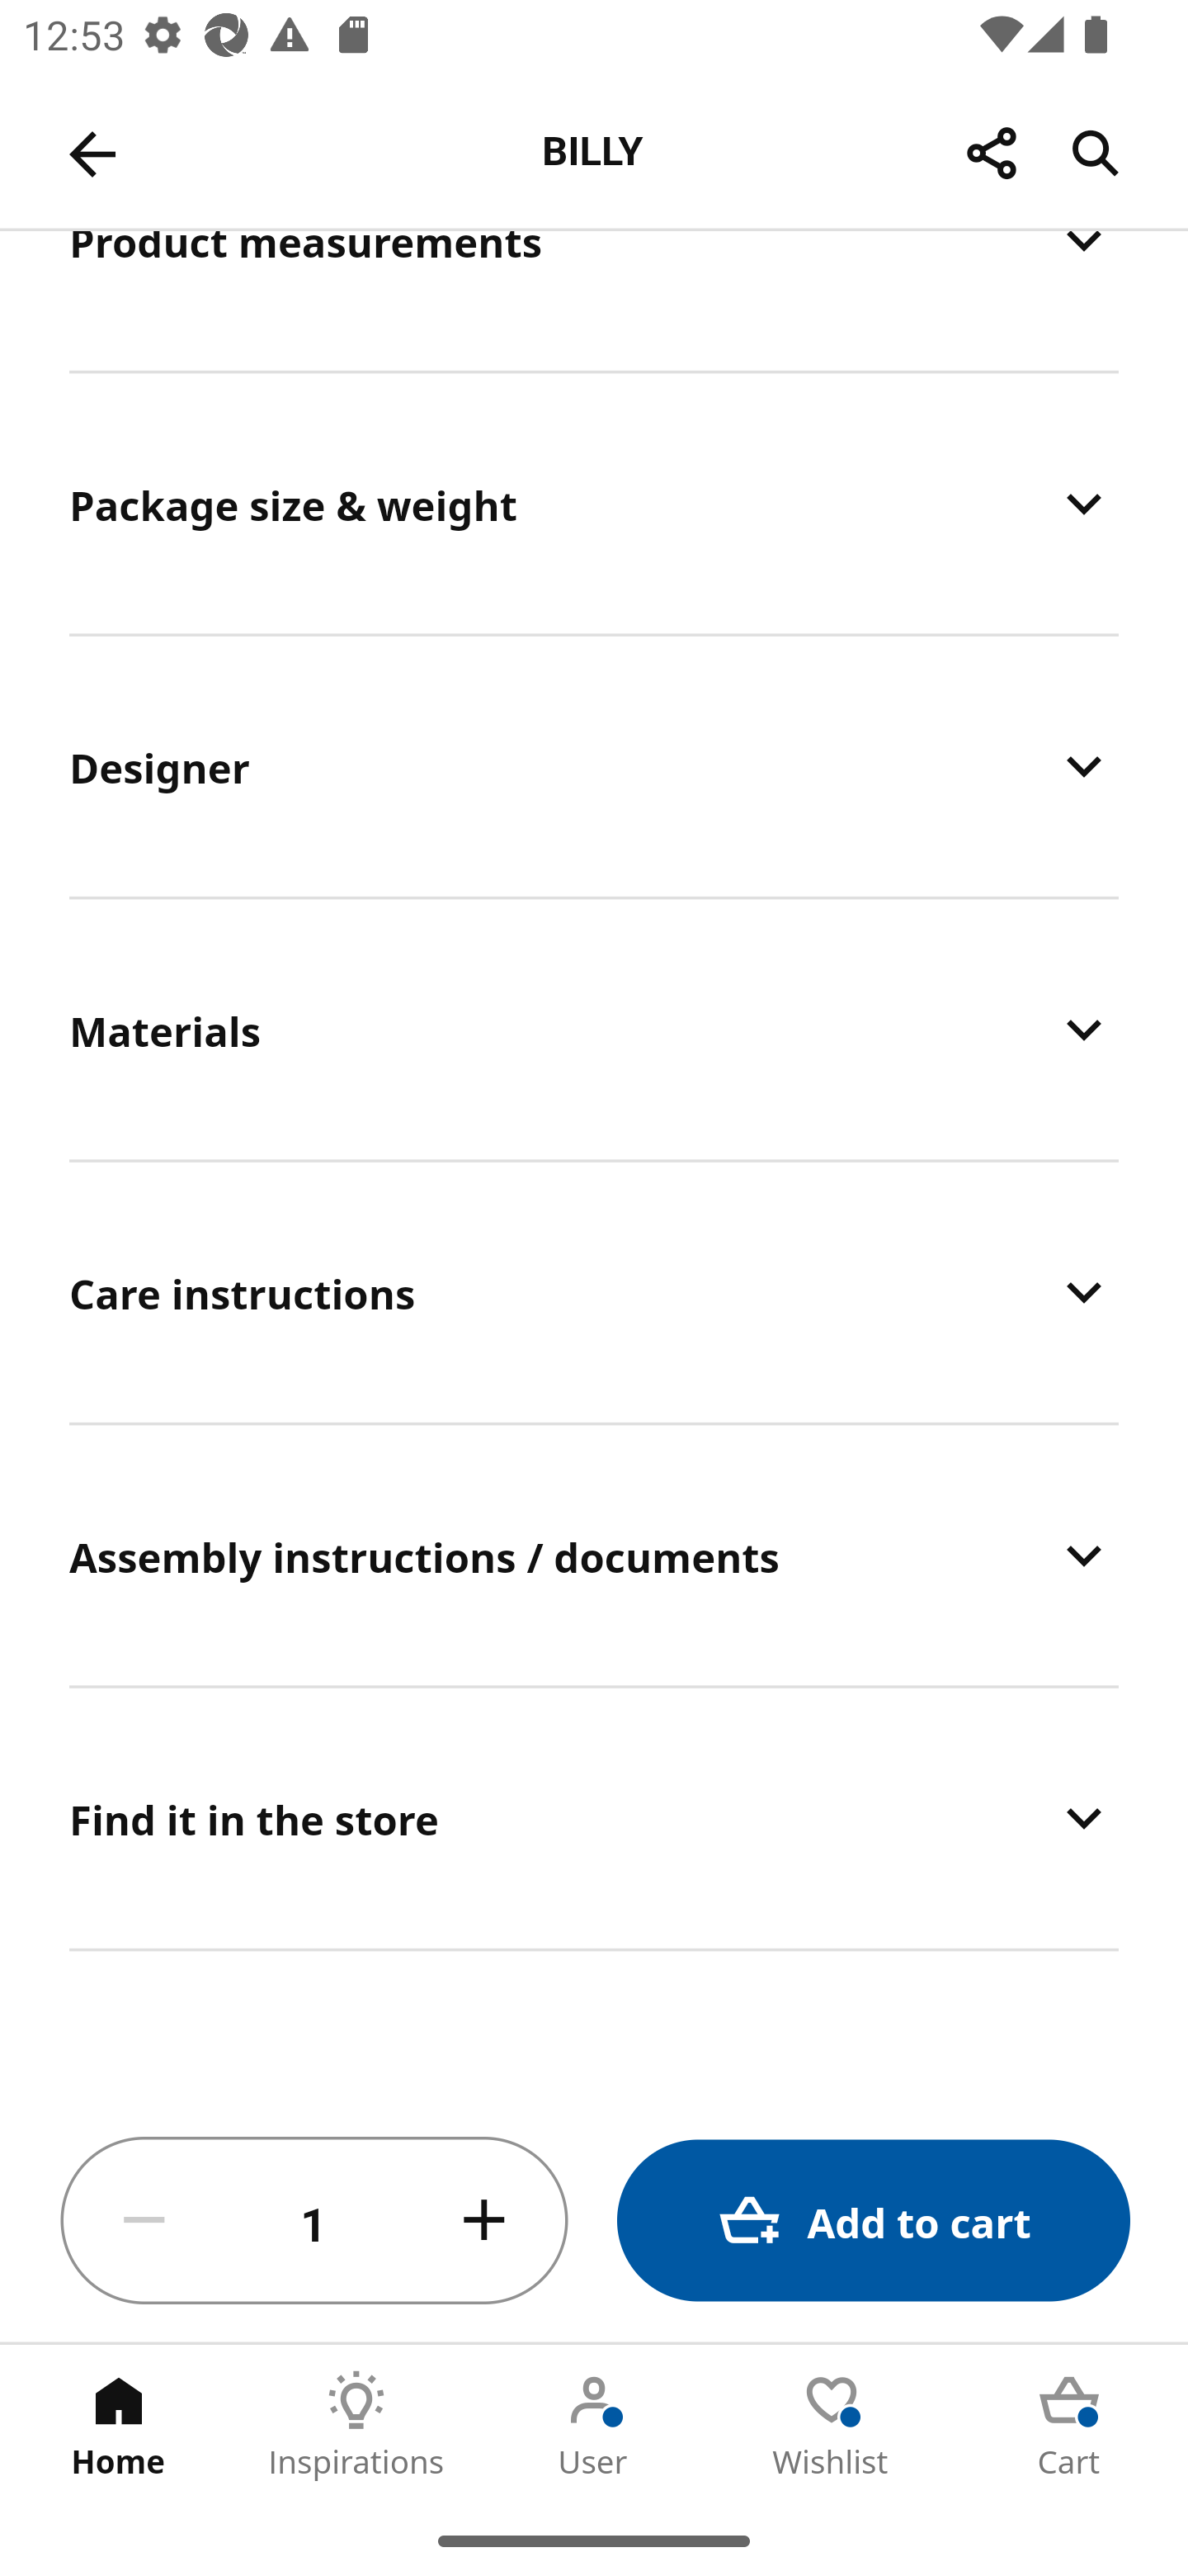  Describe the element at coordinates (594, 504) in the screenshot. I see `Package size & weight` at that location.